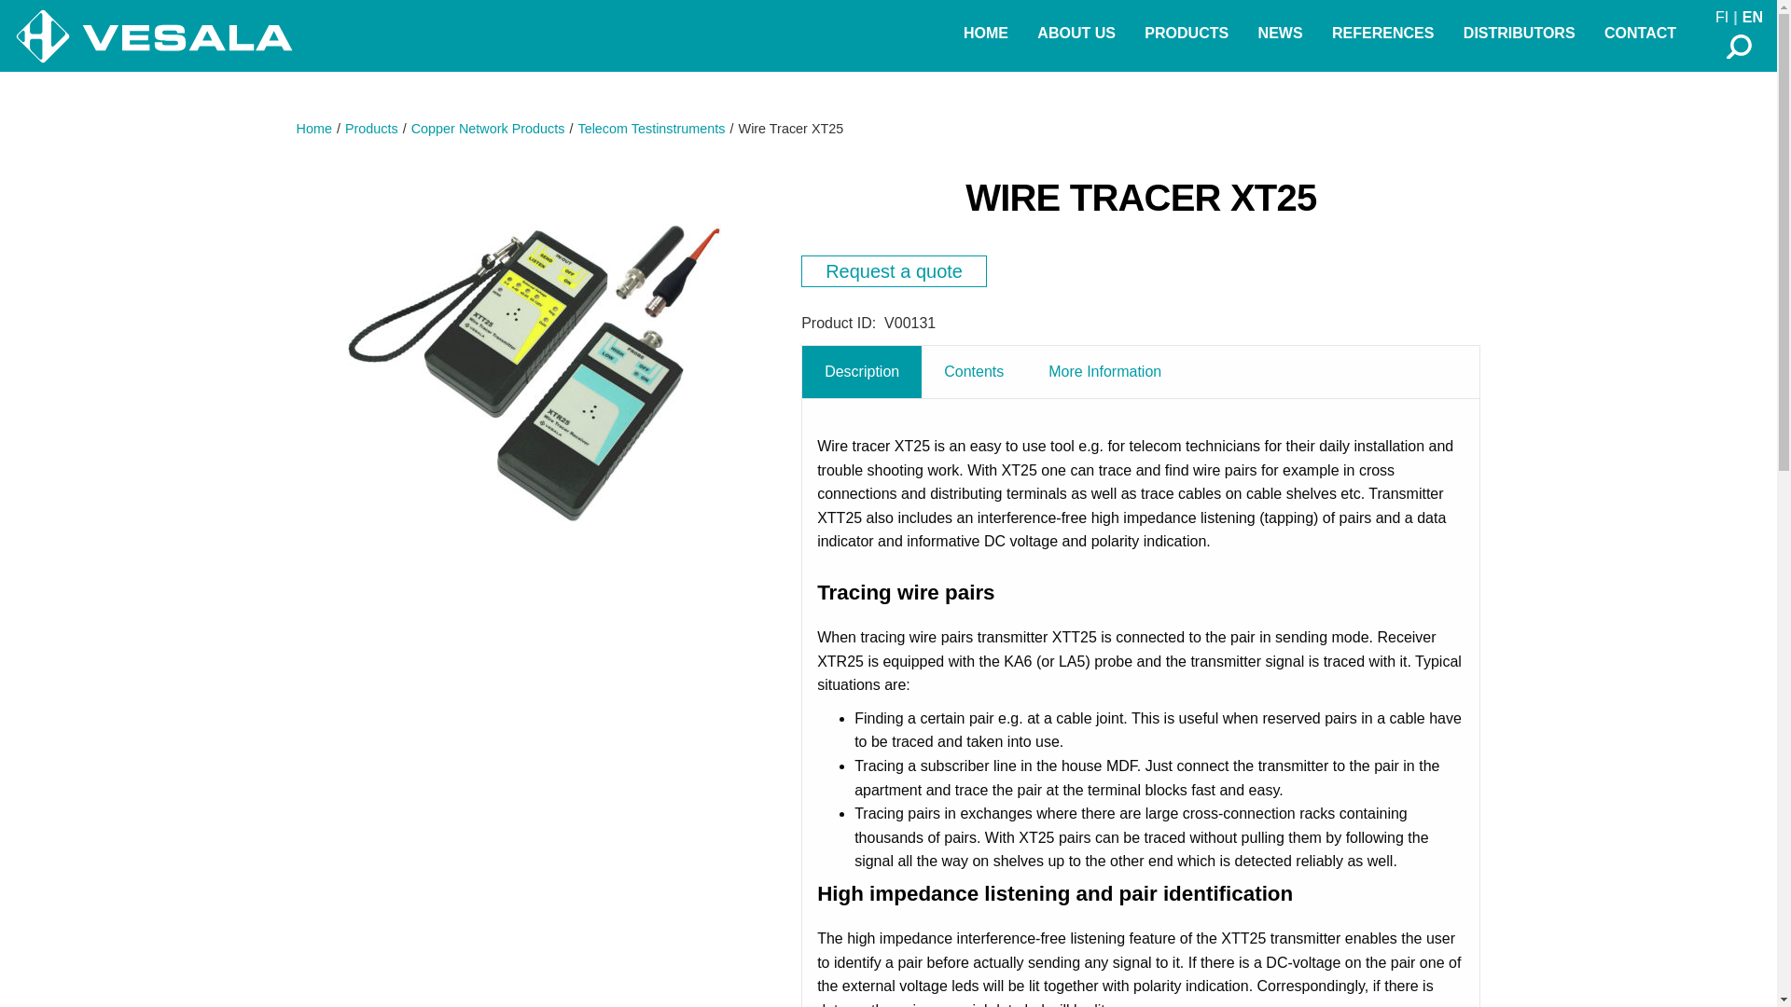 The image size is (1791, 1007). Describe the element at coordinates (371, 128) in the screenshot. I see `Products` at that location.